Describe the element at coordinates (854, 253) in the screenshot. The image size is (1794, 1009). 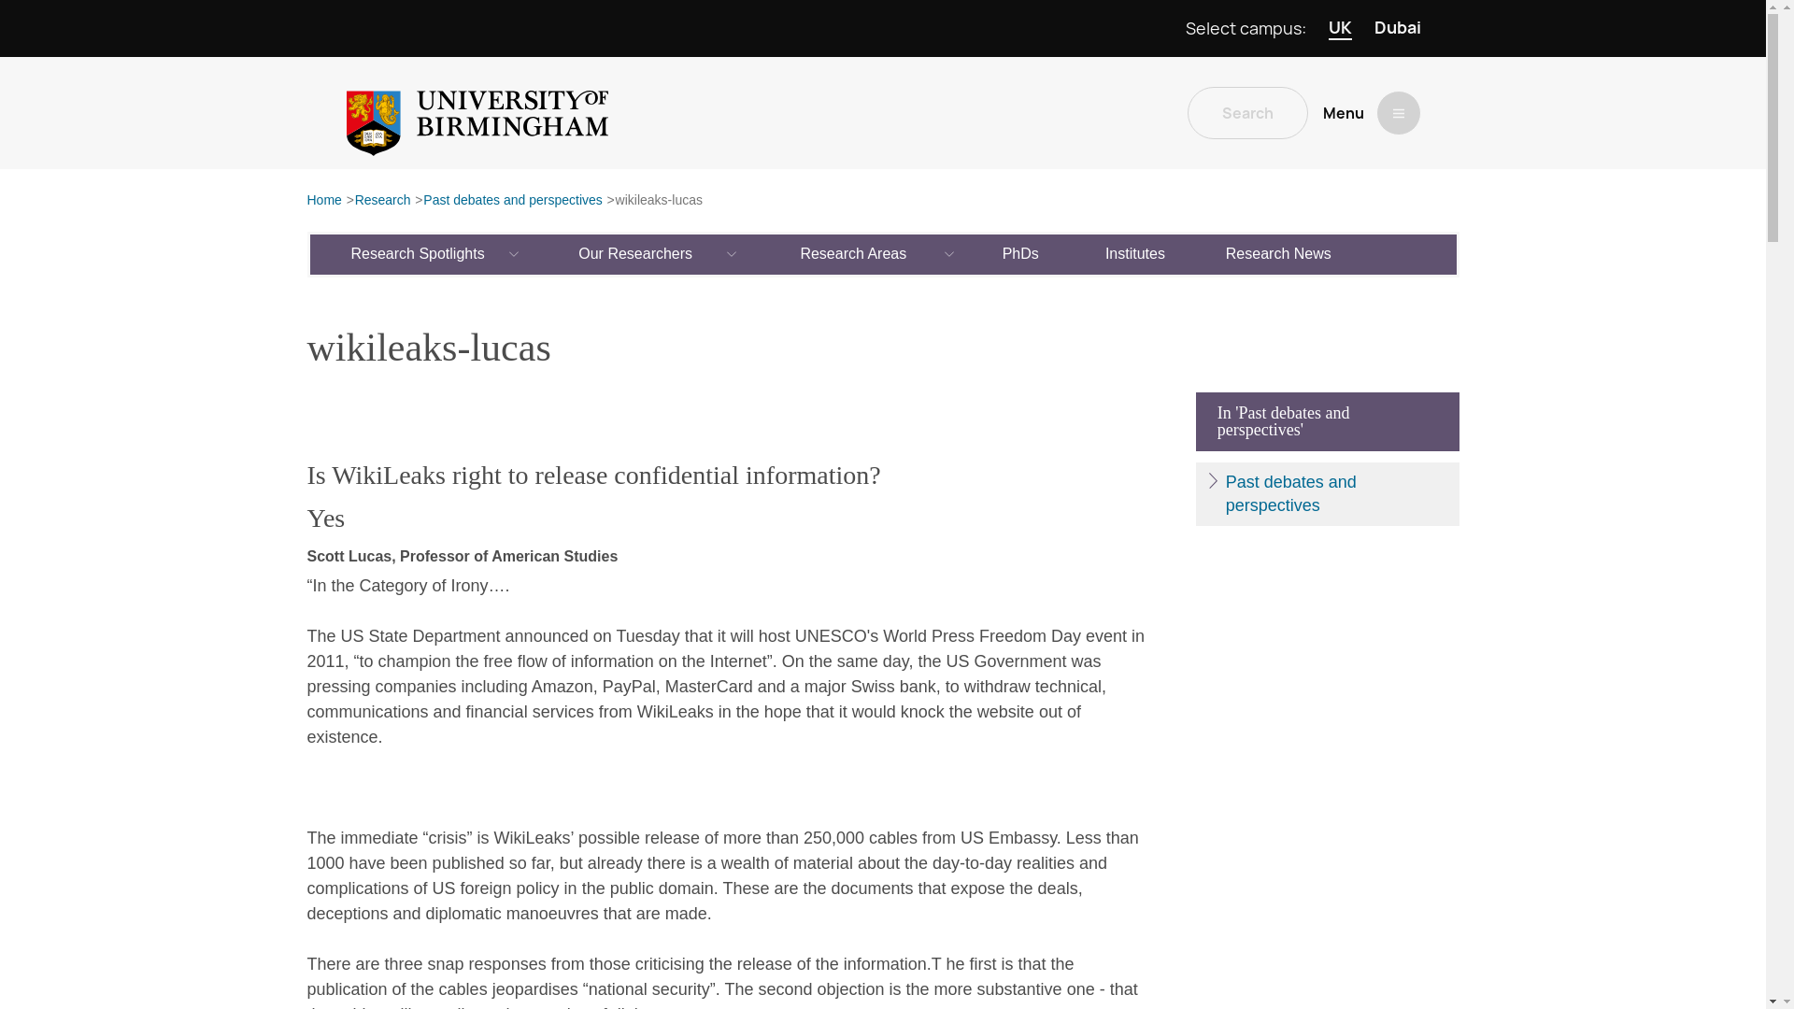
I see `Research Areas` at that location.